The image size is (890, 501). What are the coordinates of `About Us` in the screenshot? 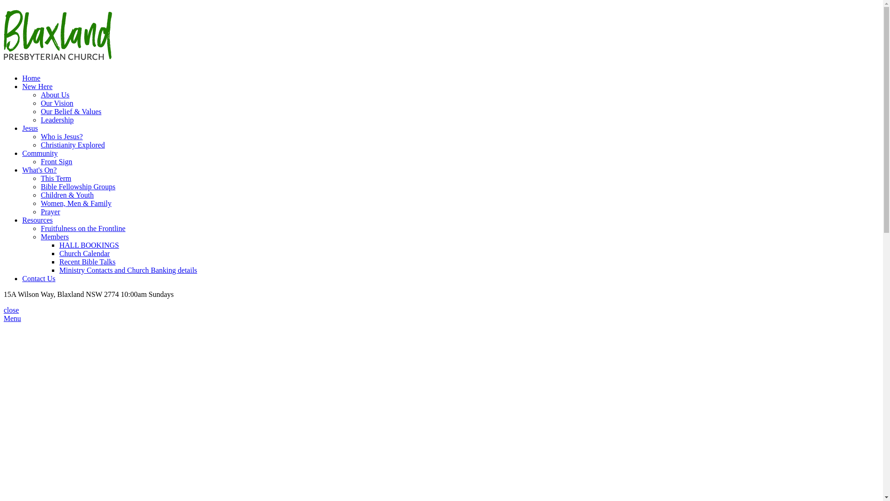 It's located at (55, 95).